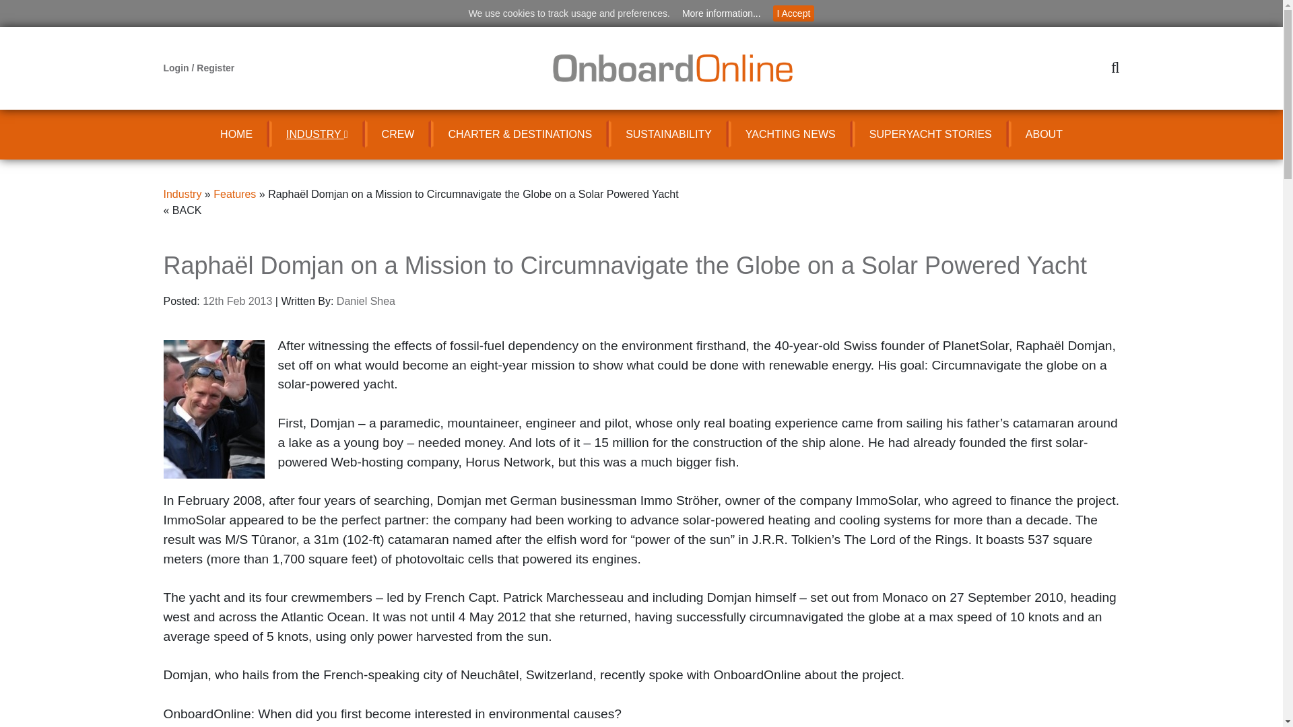 This screenshot has height=727, width=1293. What do you see at coordinates (317, 135) in the screenshot?
I see `INDUSTRY` at bounding box center [317, 135].